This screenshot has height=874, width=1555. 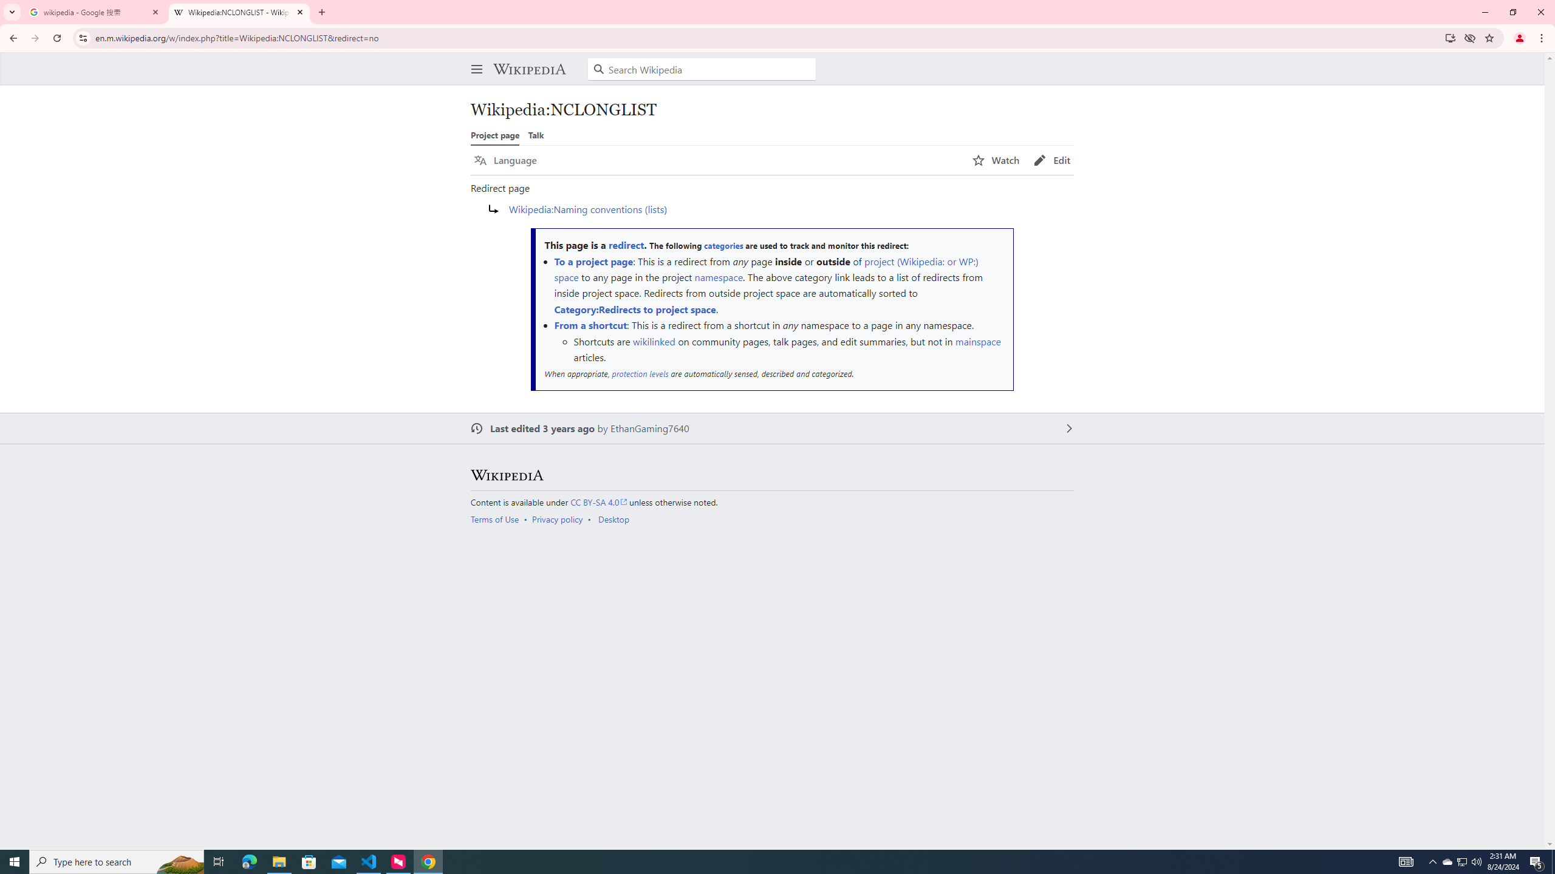 I want to click on Desktop, so click(x=613, y=520).